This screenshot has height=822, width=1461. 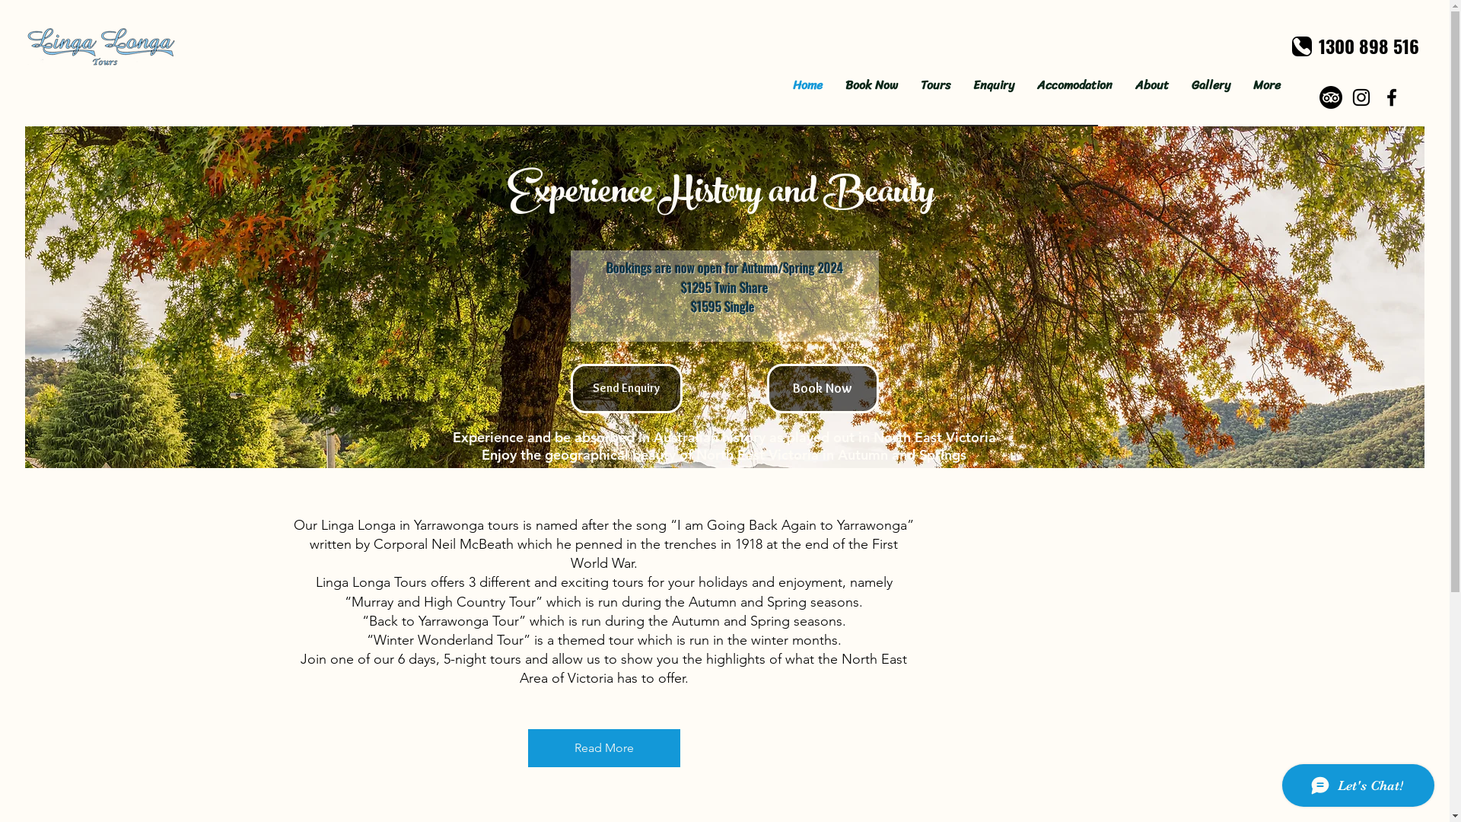 I want to click on Home, so click(x=808, y=85).